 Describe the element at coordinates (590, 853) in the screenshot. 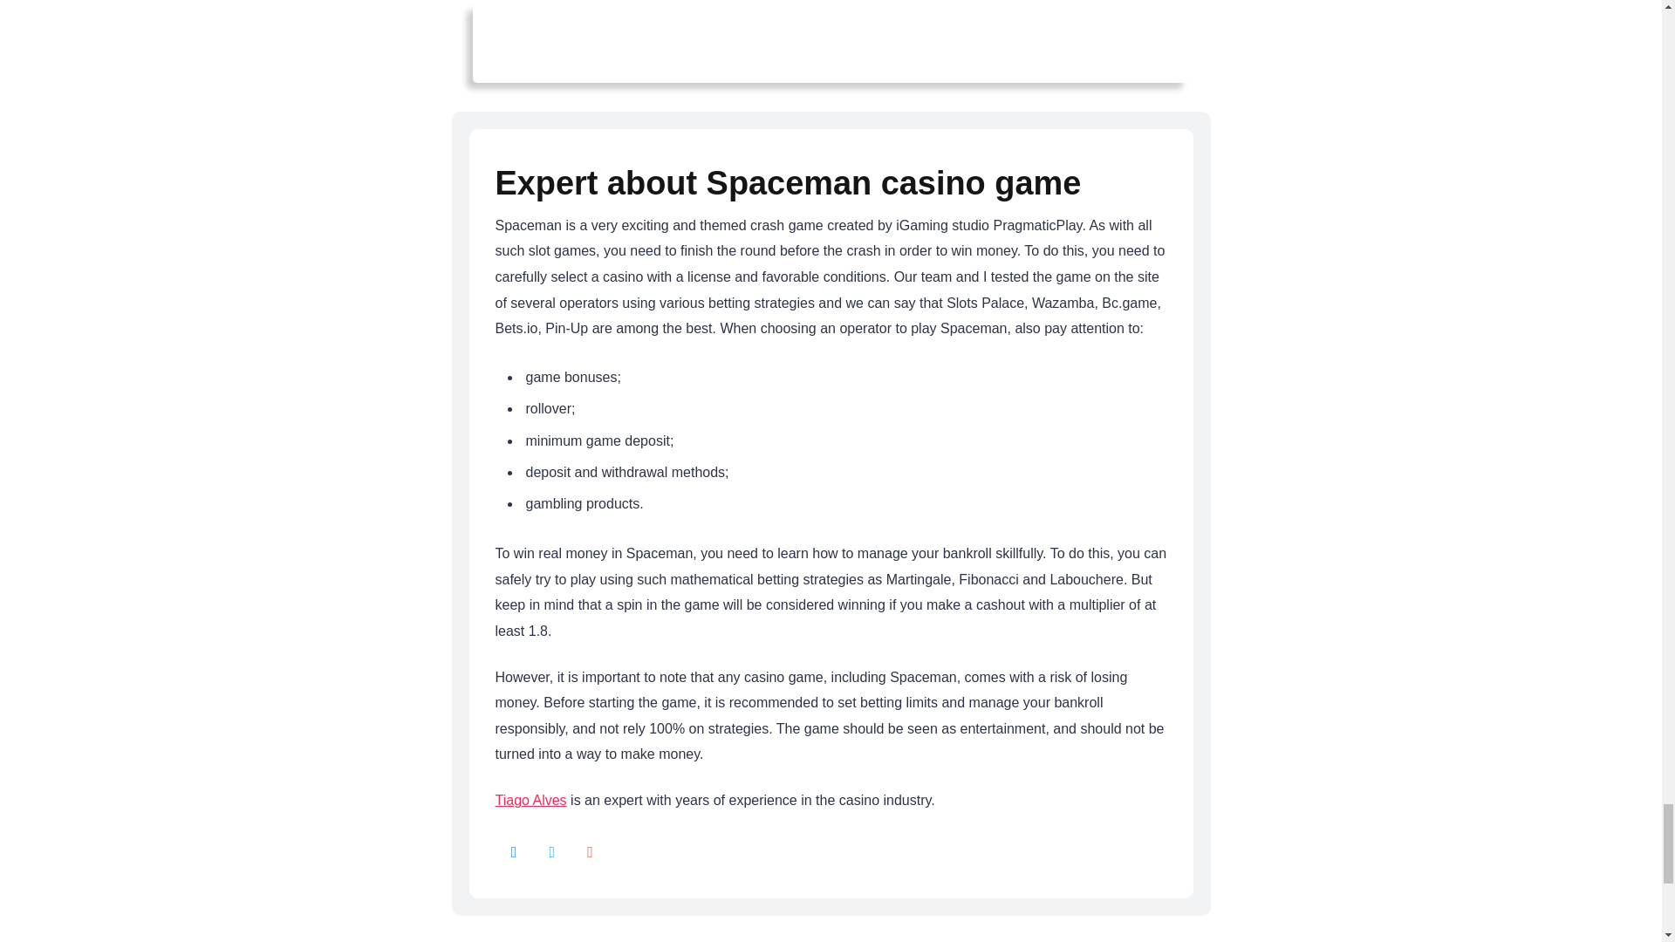

I see `Reddit` at that location.